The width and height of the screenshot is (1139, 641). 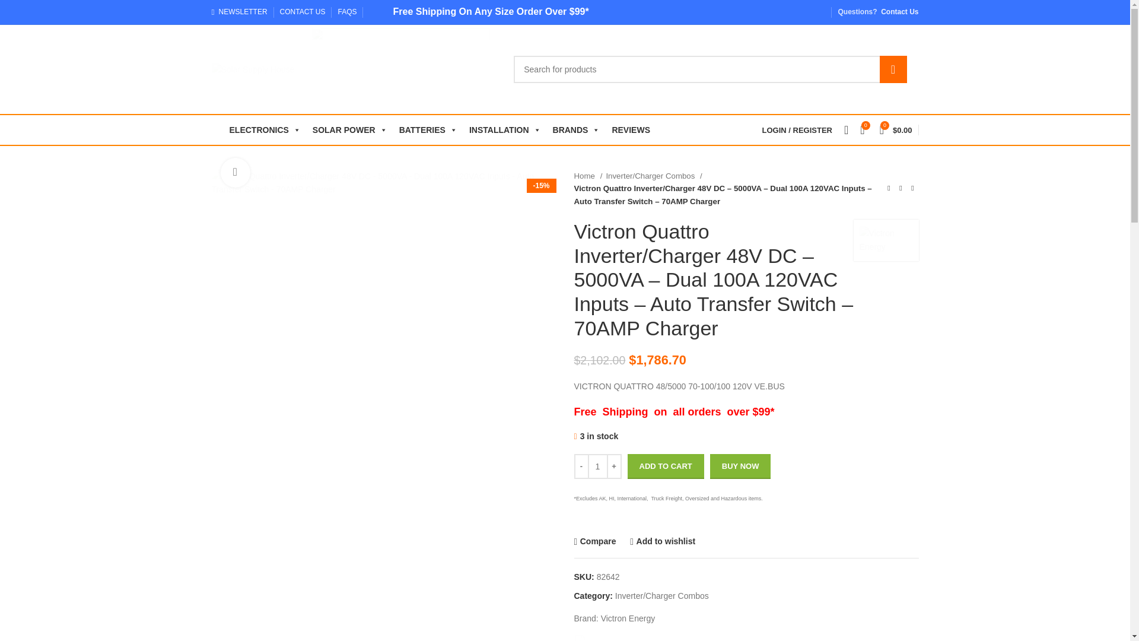 I want to click on Shopping cart, so click(x=896, y=129).